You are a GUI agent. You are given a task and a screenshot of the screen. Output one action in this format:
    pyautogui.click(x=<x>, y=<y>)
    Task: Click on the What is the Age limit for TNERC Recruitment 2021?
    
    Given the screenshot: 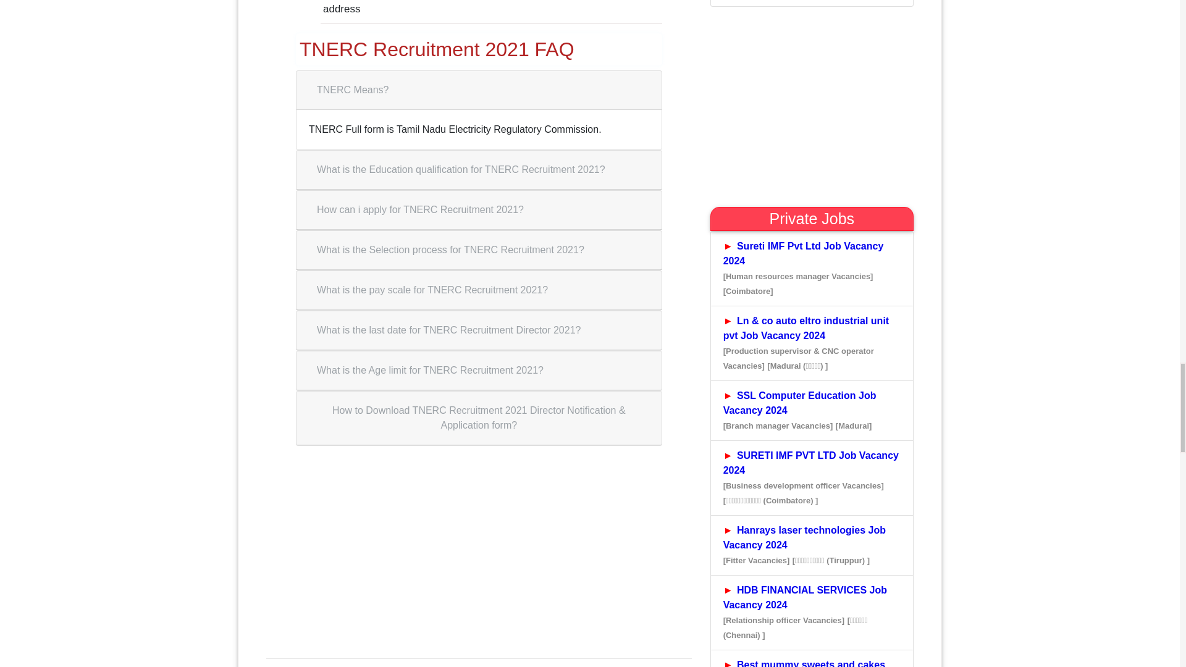 What is the action you would take?
    pyautogui.click(x=430, y=371)
    